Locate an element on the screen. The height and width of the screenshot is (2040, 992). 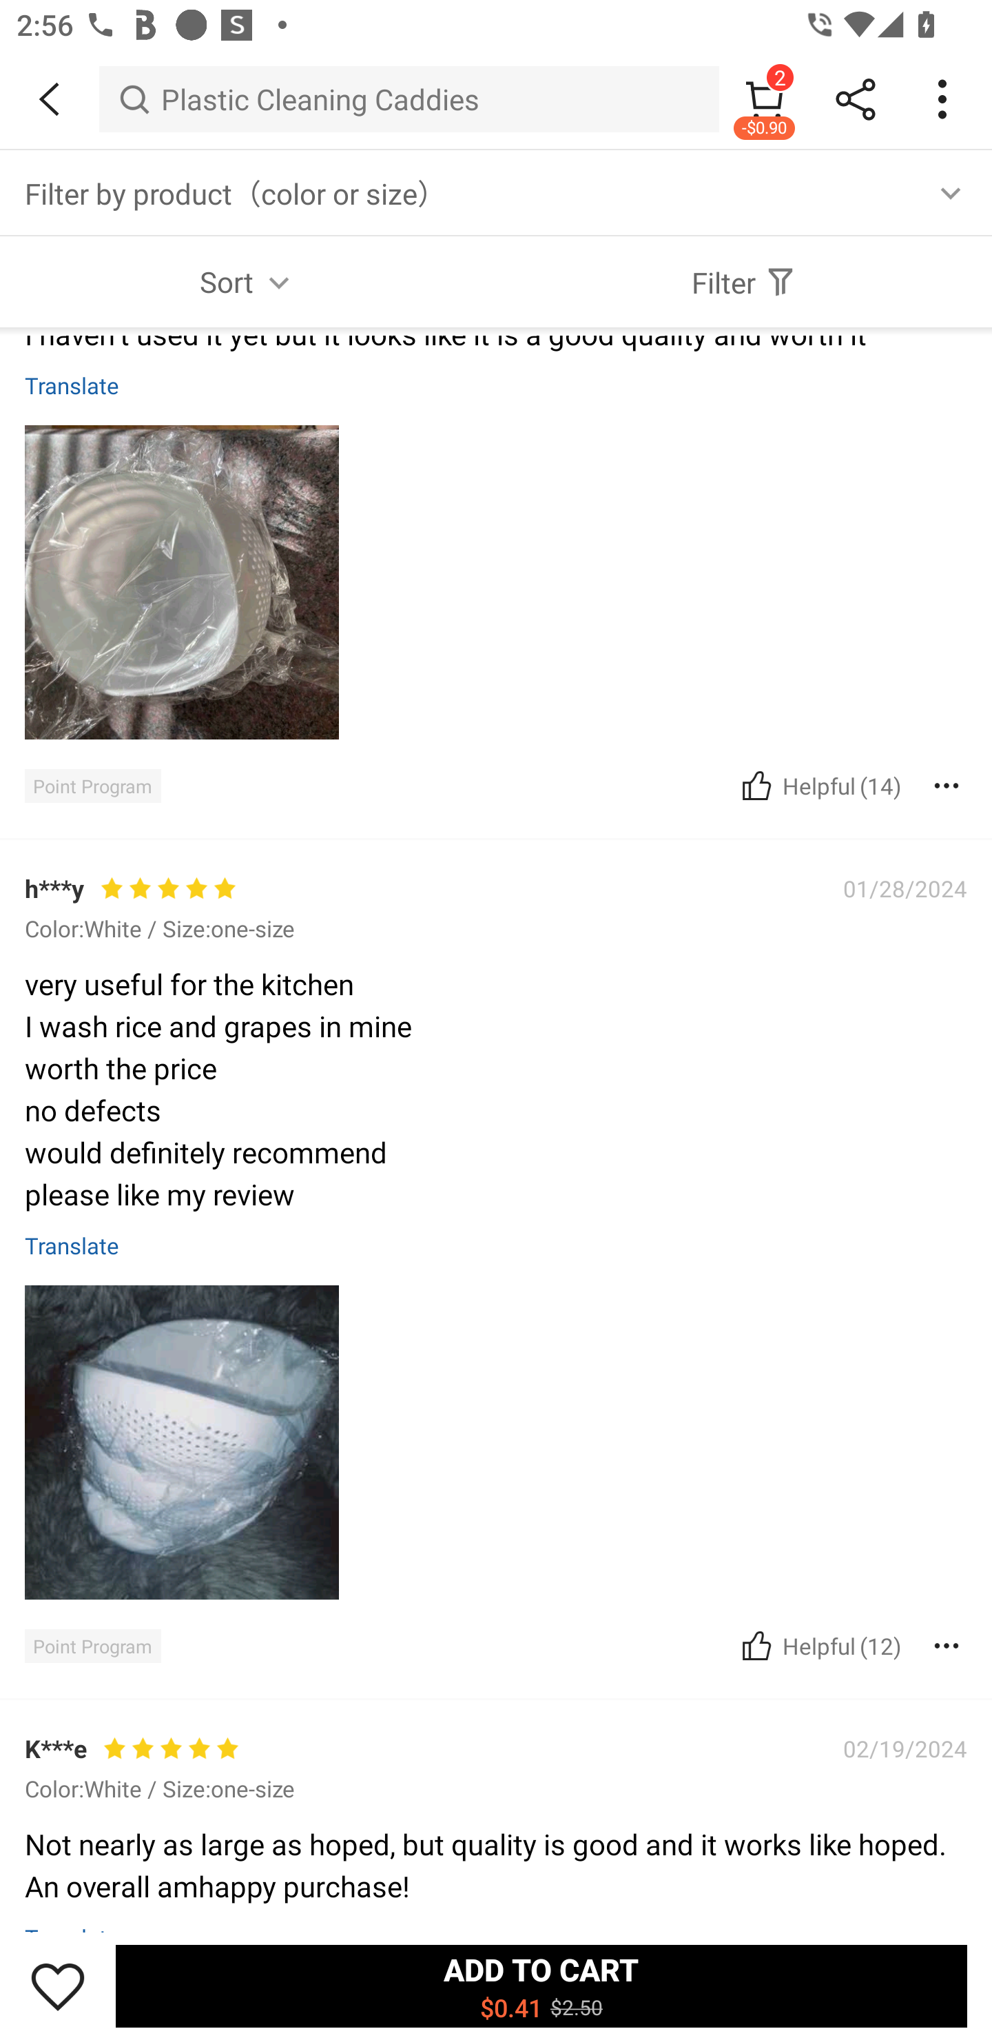
Translate is located at coordinates (72, 385).